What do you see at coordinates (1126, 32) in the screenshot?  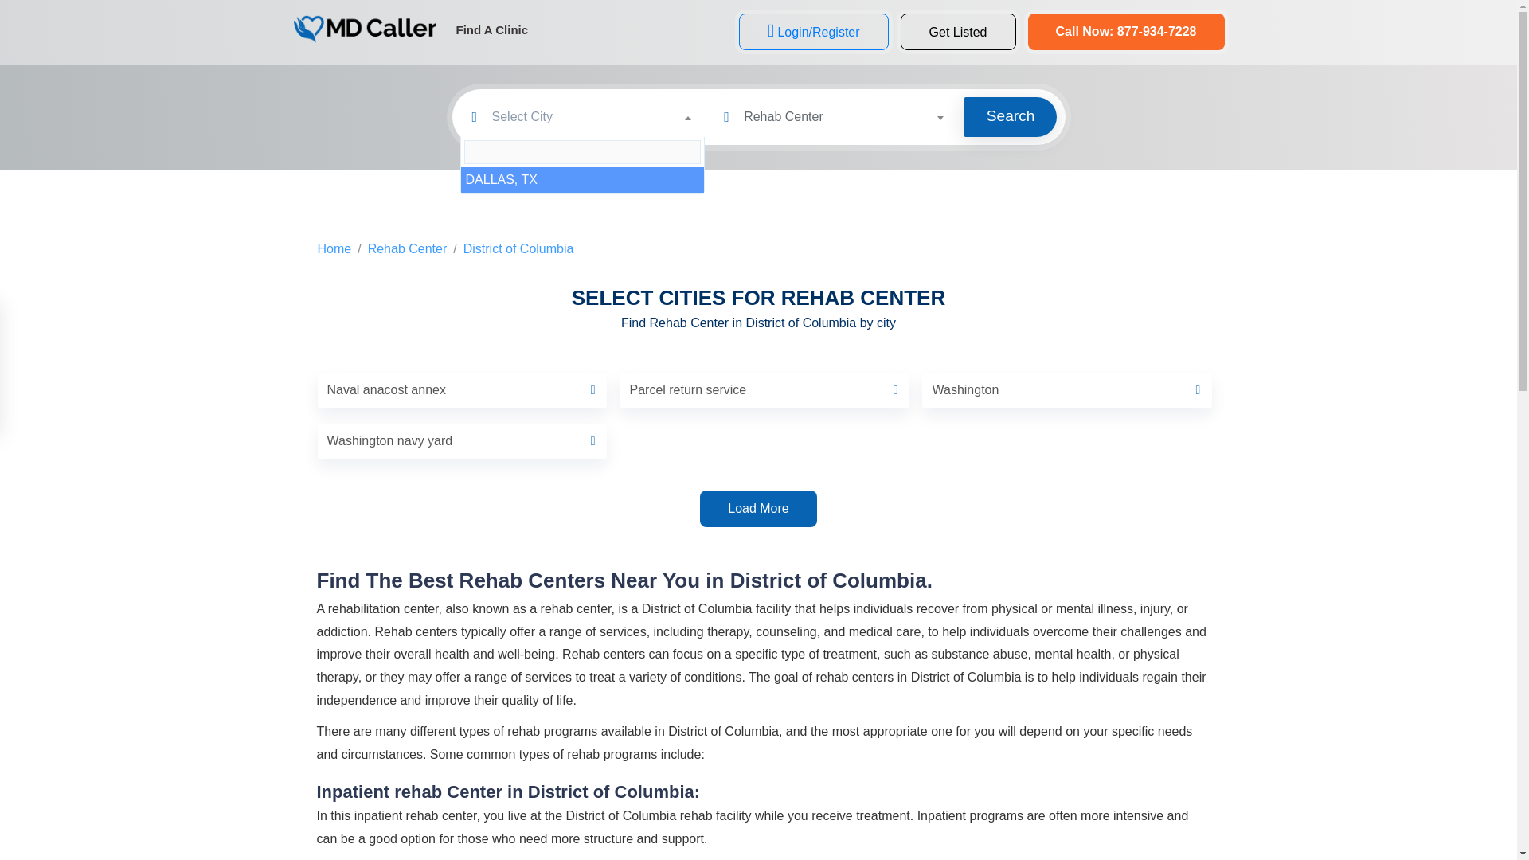 I see `Call Now: 877-934-7228` at bounding box center [1126, 32].